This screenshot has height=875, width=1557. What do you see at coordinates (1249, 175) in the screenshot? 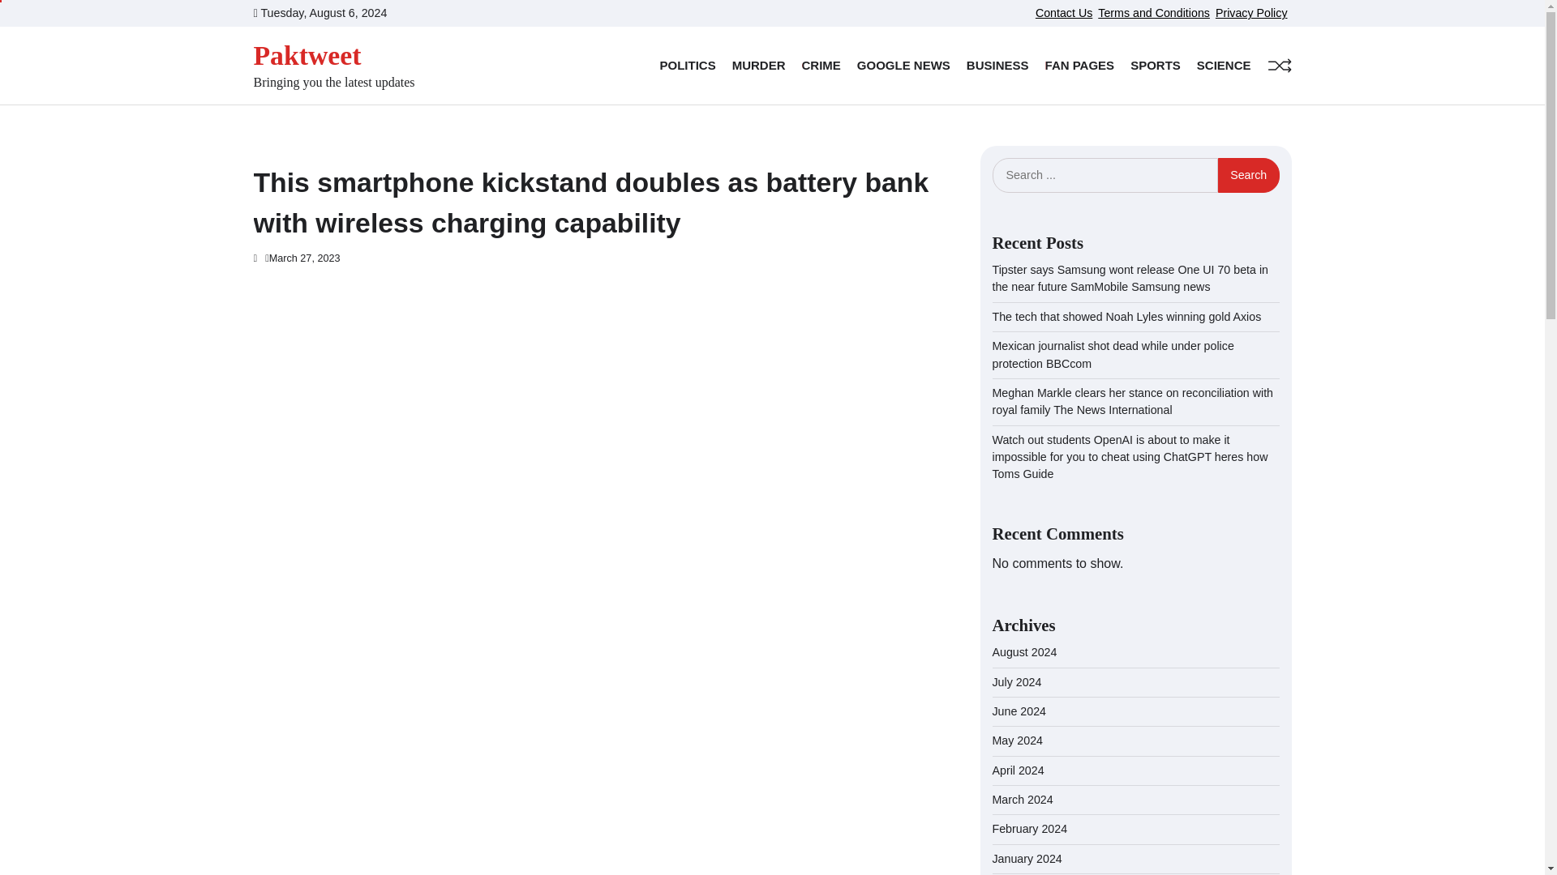
I see `Search` at bounding box center [1249, 175].